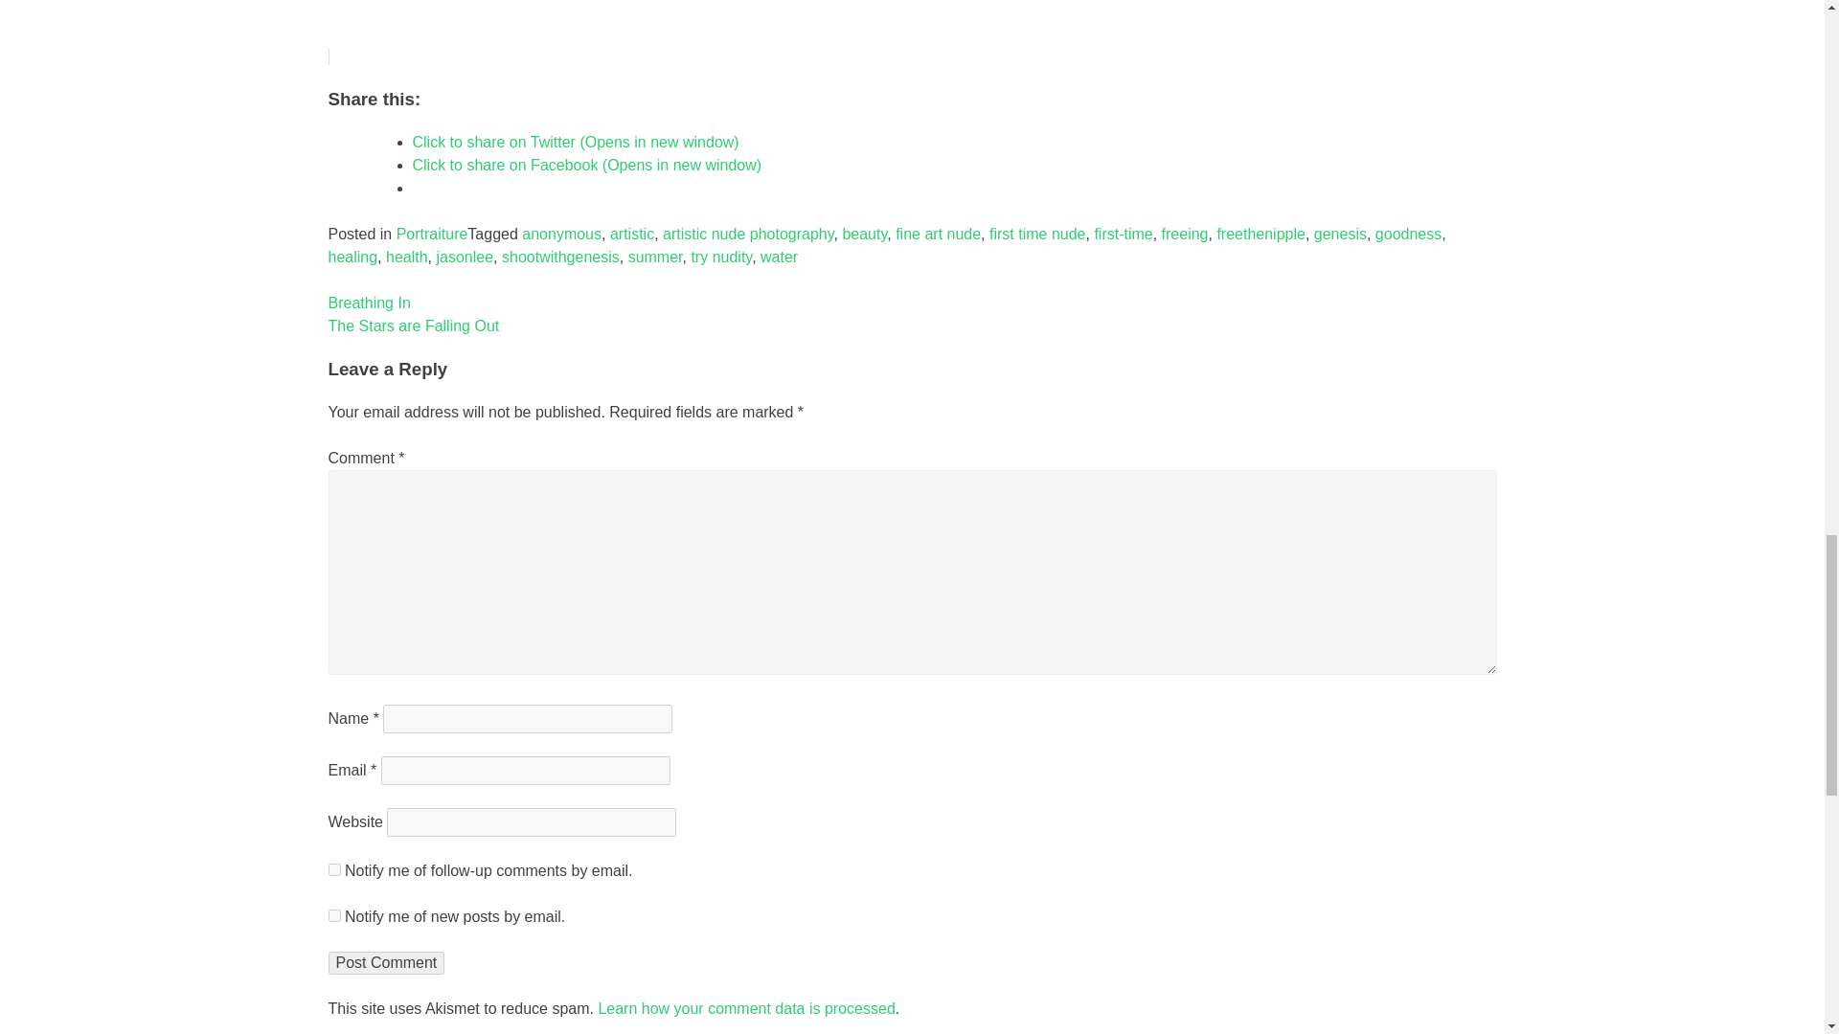 Image resolution: width=1839 pixels, height=1034 pixels. I want to click on Click to share on Twitter, so click(575, 142).